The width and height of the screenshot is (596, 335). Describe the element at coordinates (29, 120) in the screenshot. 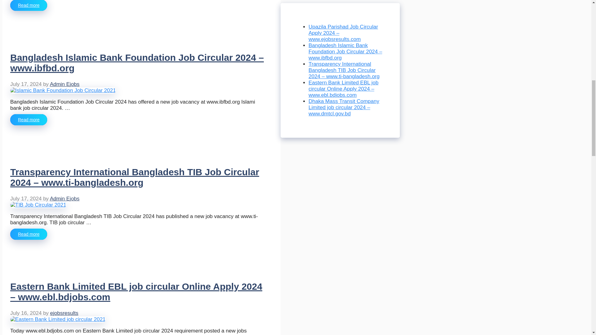

I see `Read more` at that location.